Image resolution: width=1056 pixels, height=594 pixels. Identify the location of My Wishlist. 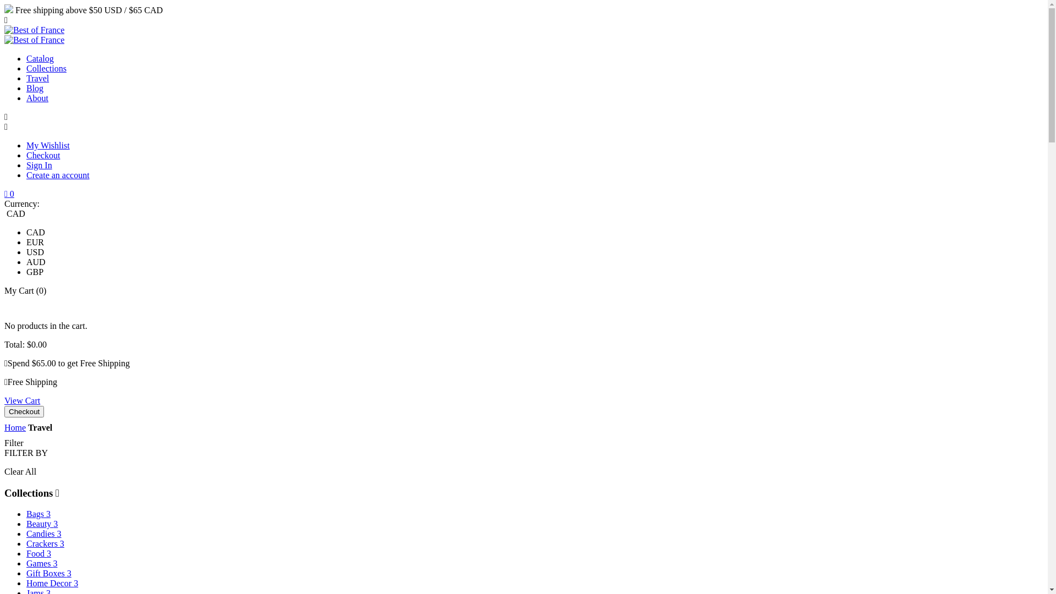
(48, 145).